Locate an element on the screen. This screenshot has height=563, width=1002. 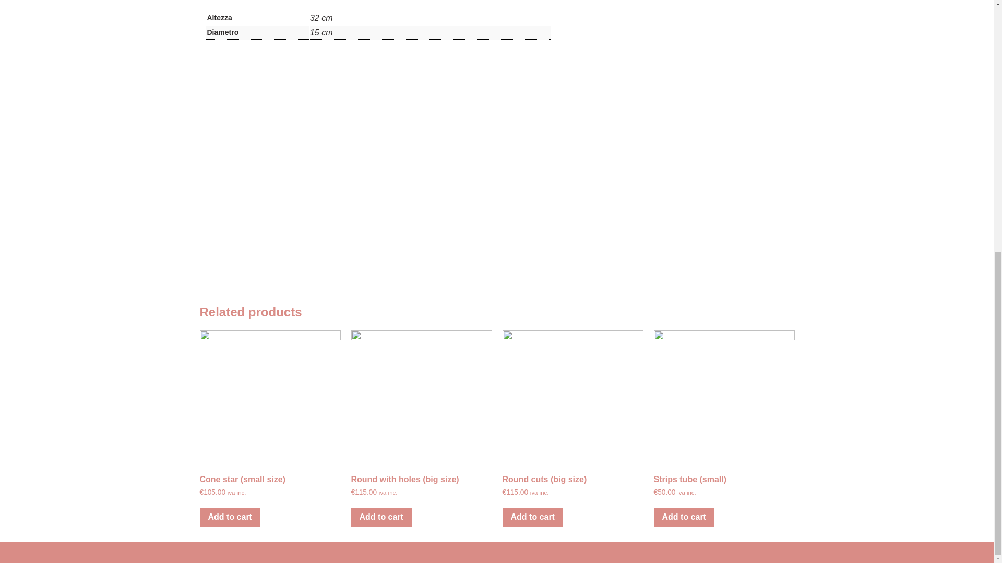
Add to cart is located at coordinates (532, 517).